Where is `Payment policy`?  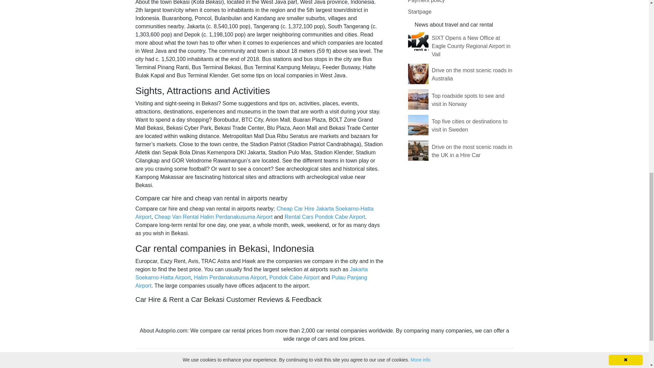 Payment policy is located at coordinates (426, 1).